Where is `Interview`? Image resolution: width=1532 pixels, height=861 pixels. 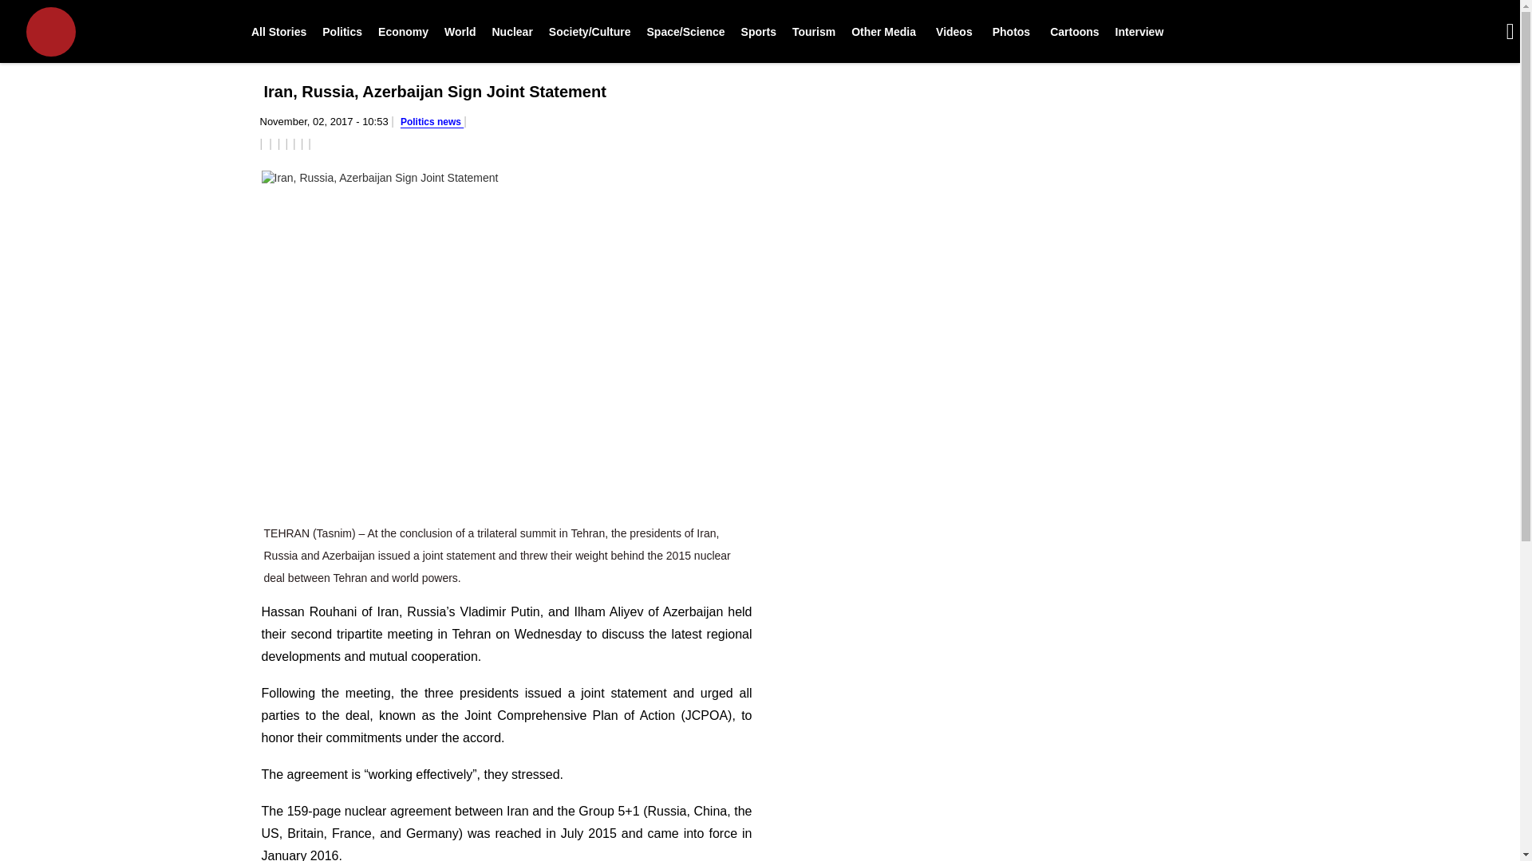 Interview is located at coordinates (1139, 32).